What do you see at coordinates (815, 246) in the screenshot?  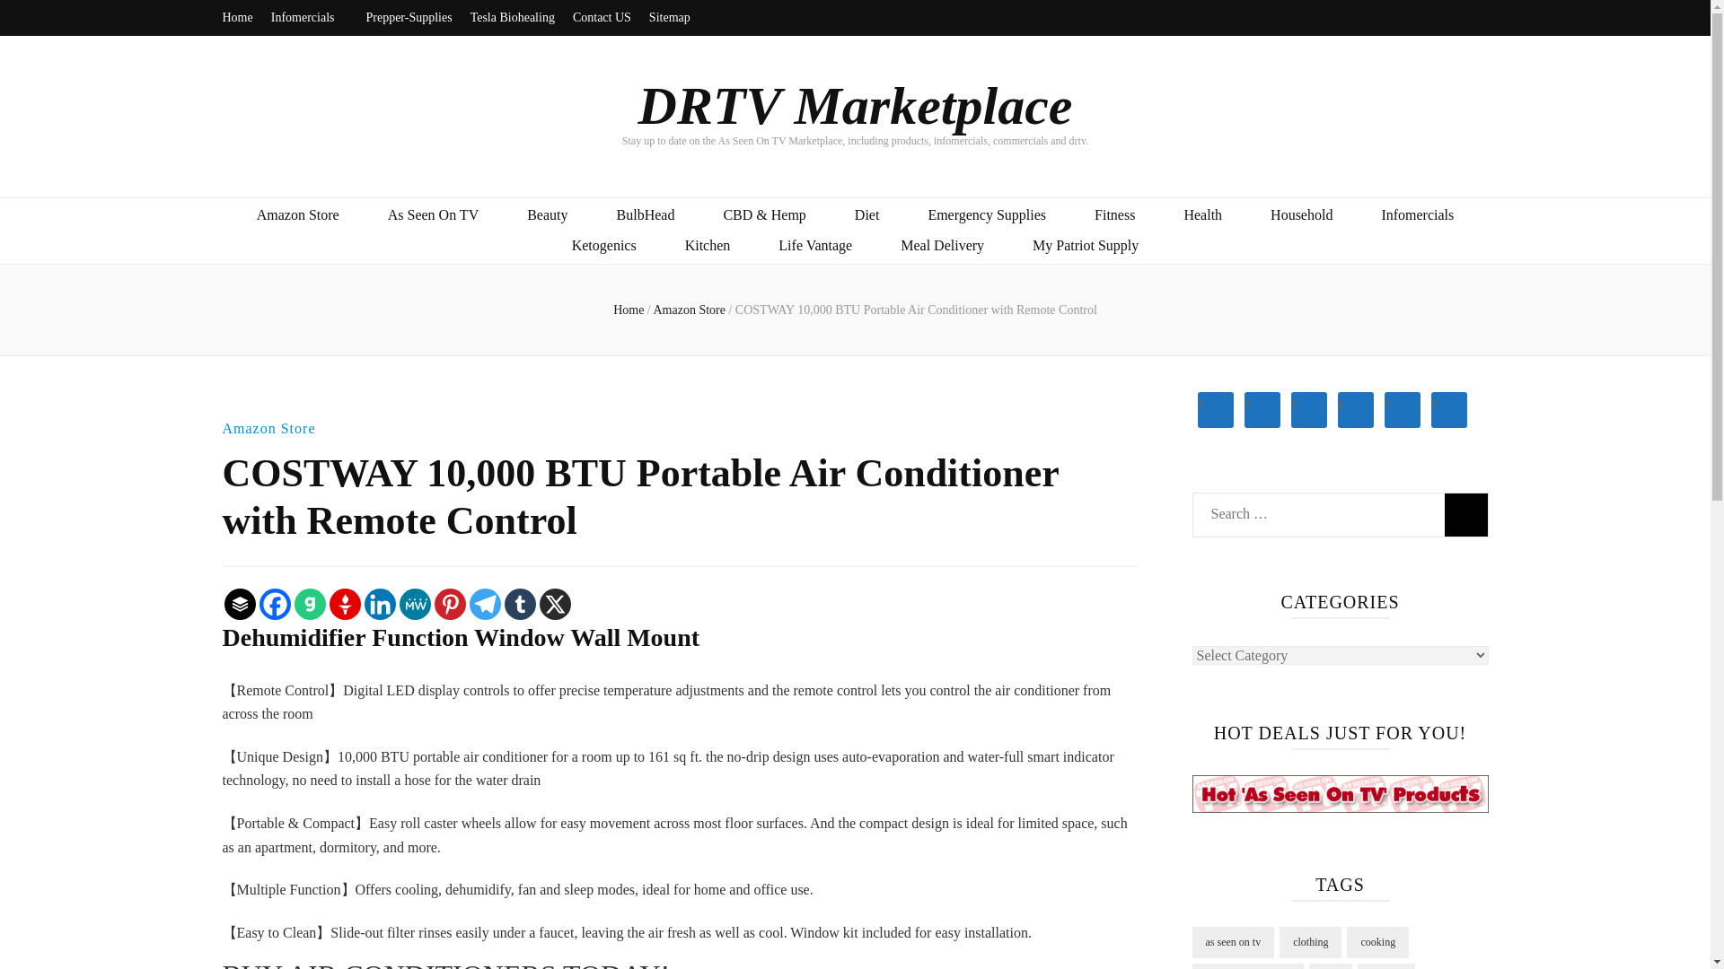 I see `Life Vantage` at bounding box center [815, 246].